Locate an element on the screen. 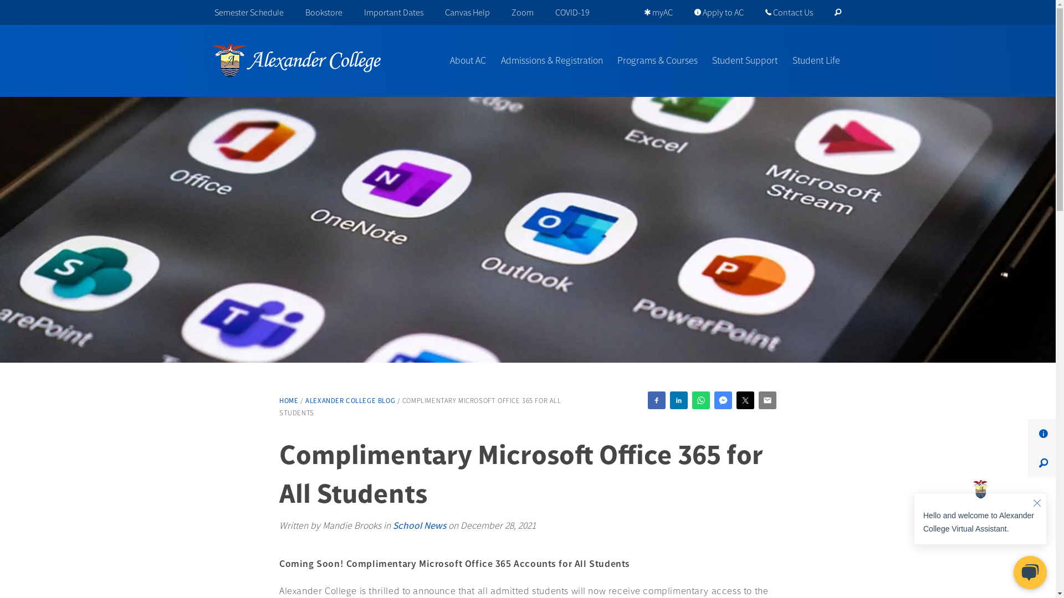 The height and width of the screenshot is (598, 1064). Zoom is located at coordinates (523, 12).